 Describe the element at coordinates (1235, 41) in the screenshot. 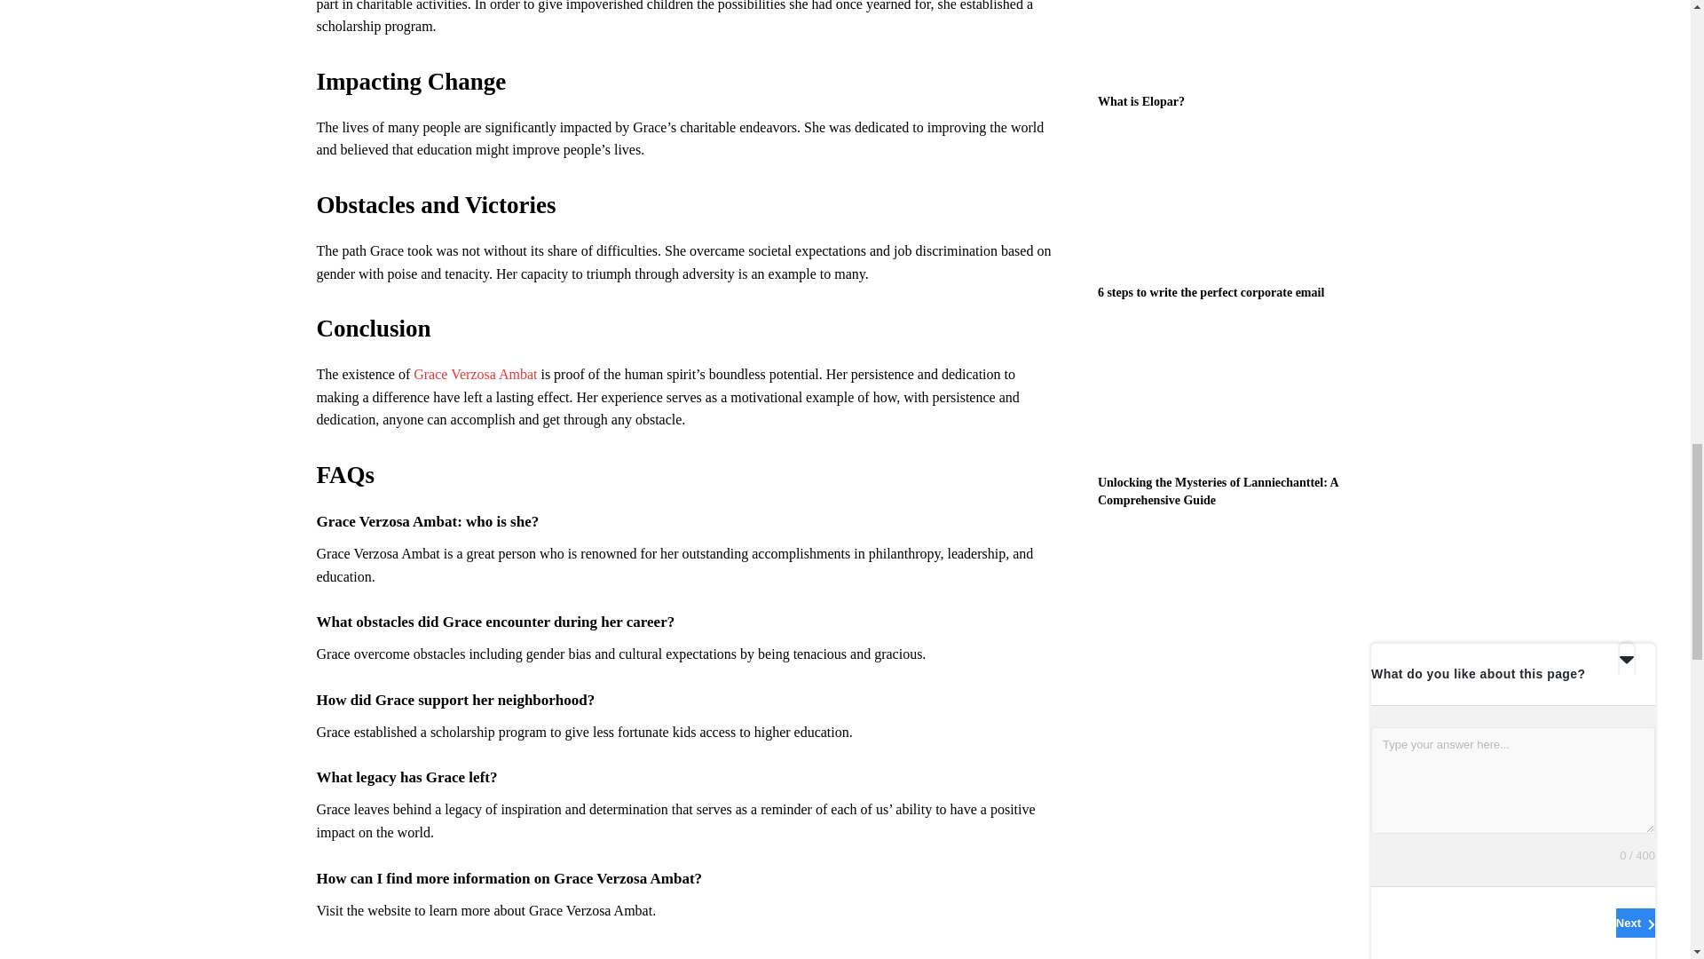

I see `What is Elopar?` at that location.